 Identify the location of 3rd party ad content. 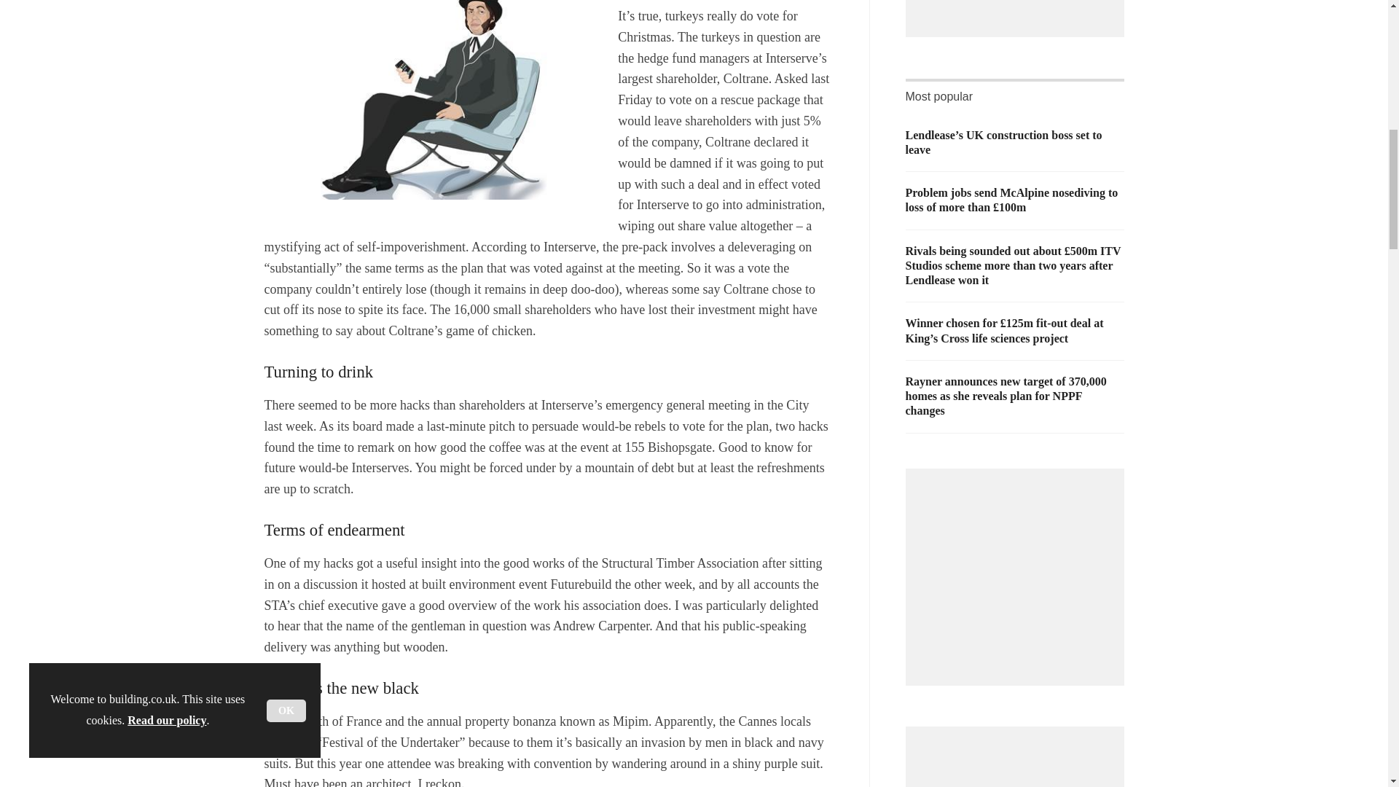
(1019, 6).